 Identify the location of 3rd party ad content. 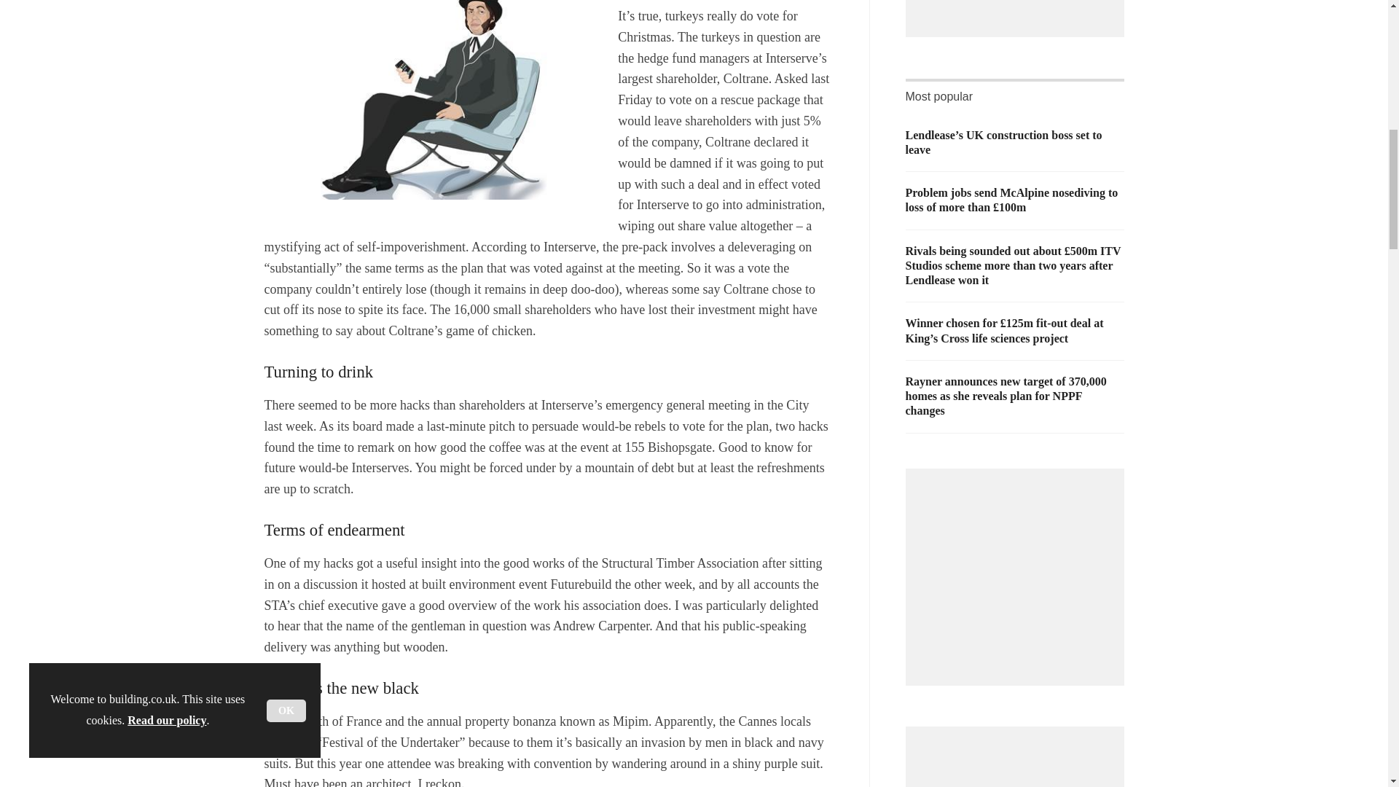
(1019, 6).